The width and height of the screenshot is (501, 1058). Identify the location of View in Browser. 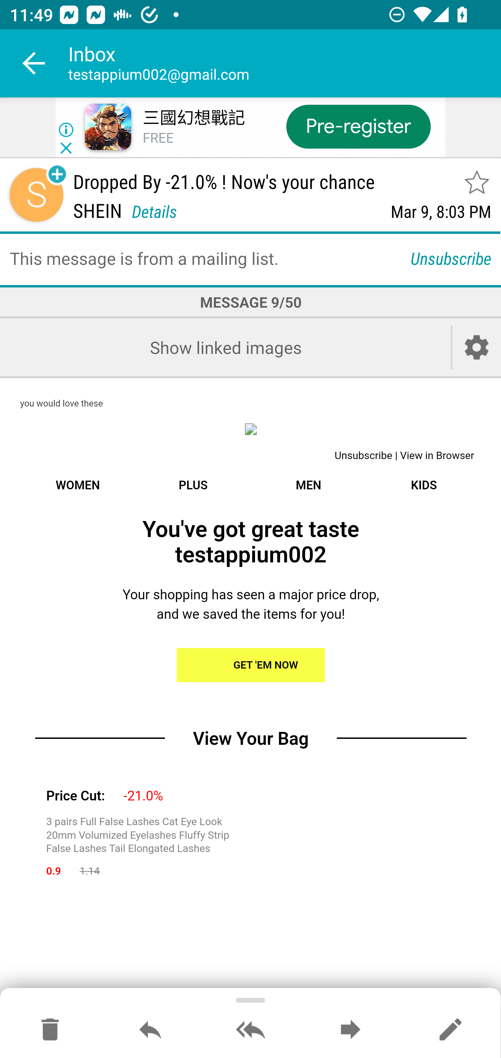
(437, 456).